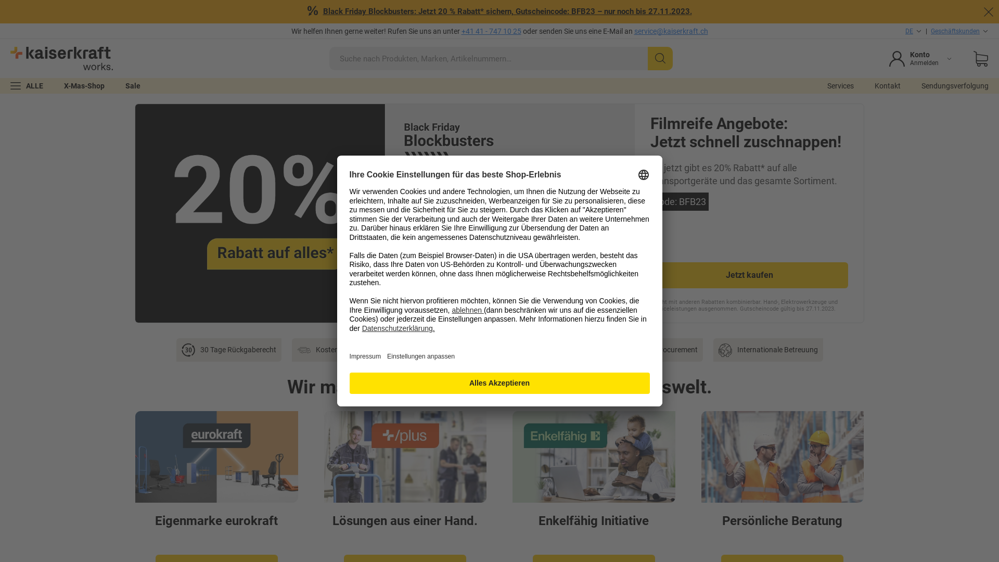 The height and width of the screenshot is (562, 999). Describe the element at coordinates (749, 275) in the screenshot. I see `Jetzt kaufen` at that location.